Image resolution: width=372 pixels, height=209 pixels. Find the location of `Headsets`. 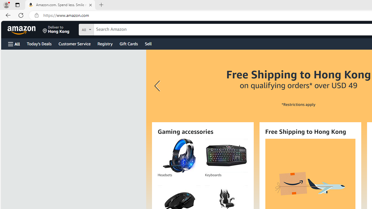

Headsets is located at coordinates (179, 156).